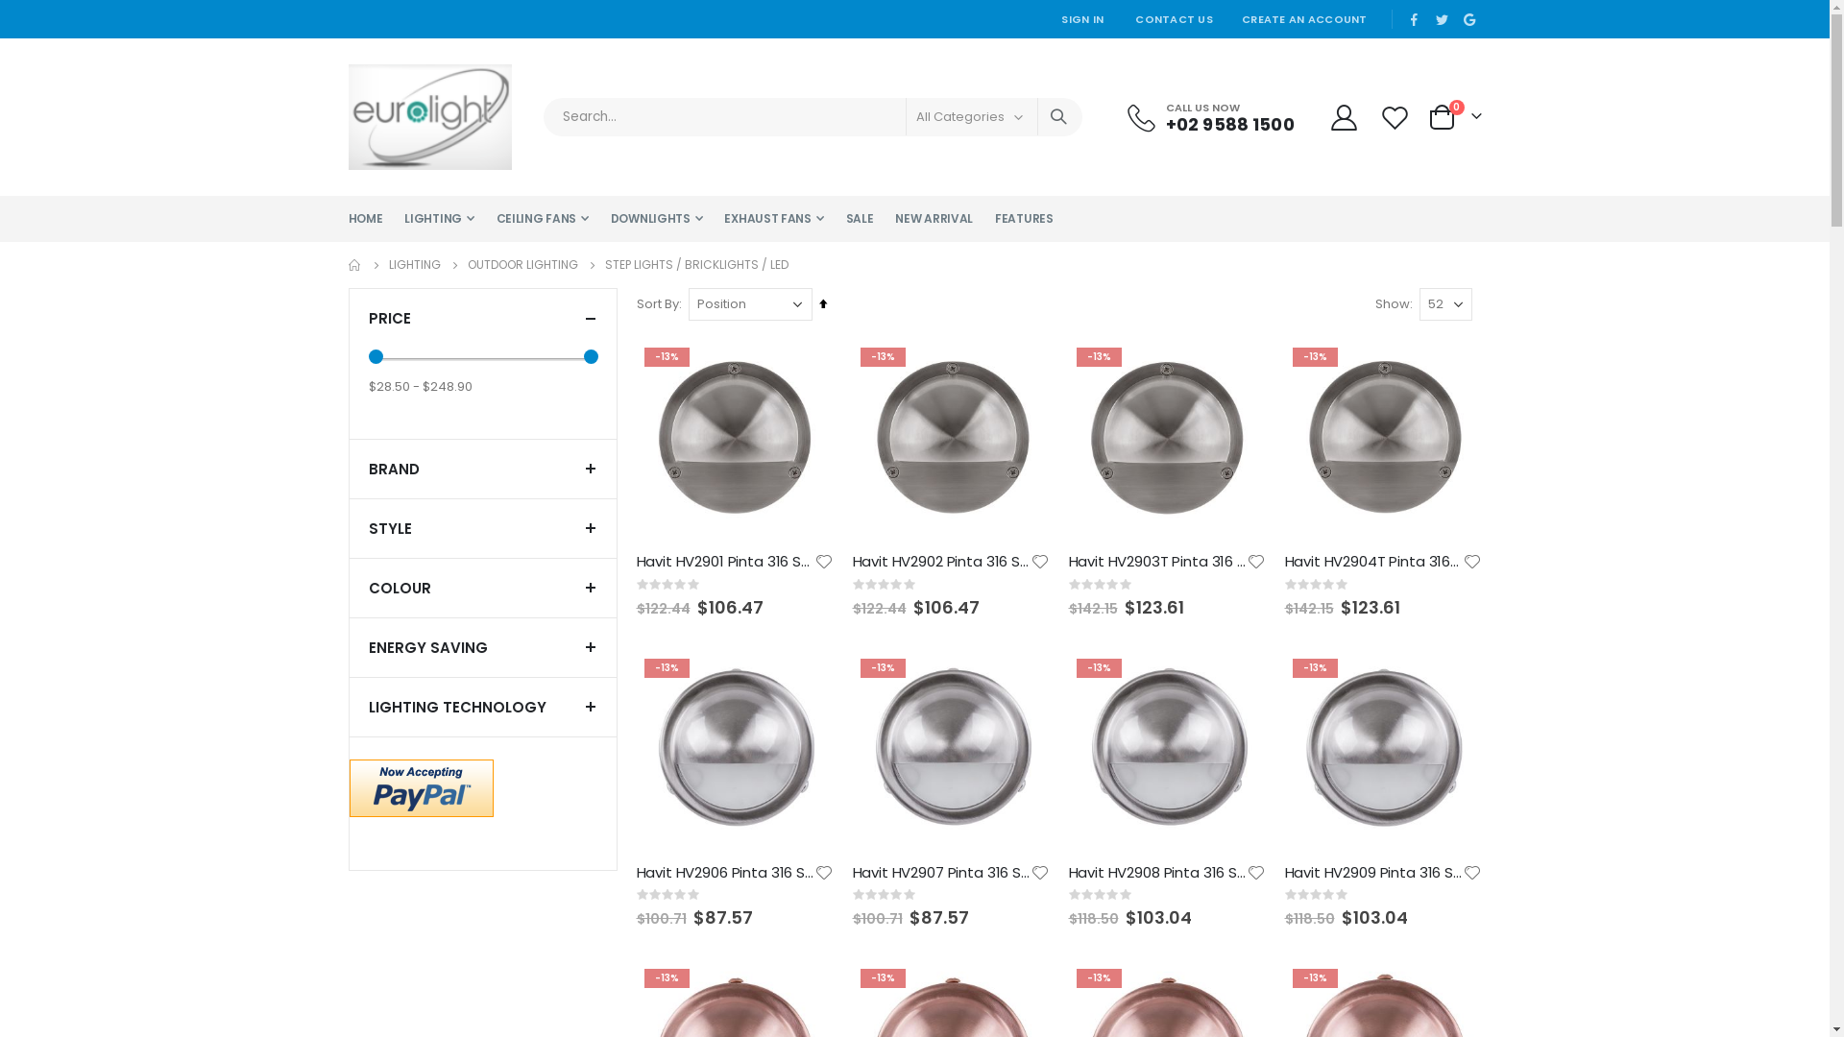  Describe the element at coordinates (657, 219) in the screenshot. I see `DOWNLIGHTS` at that location.